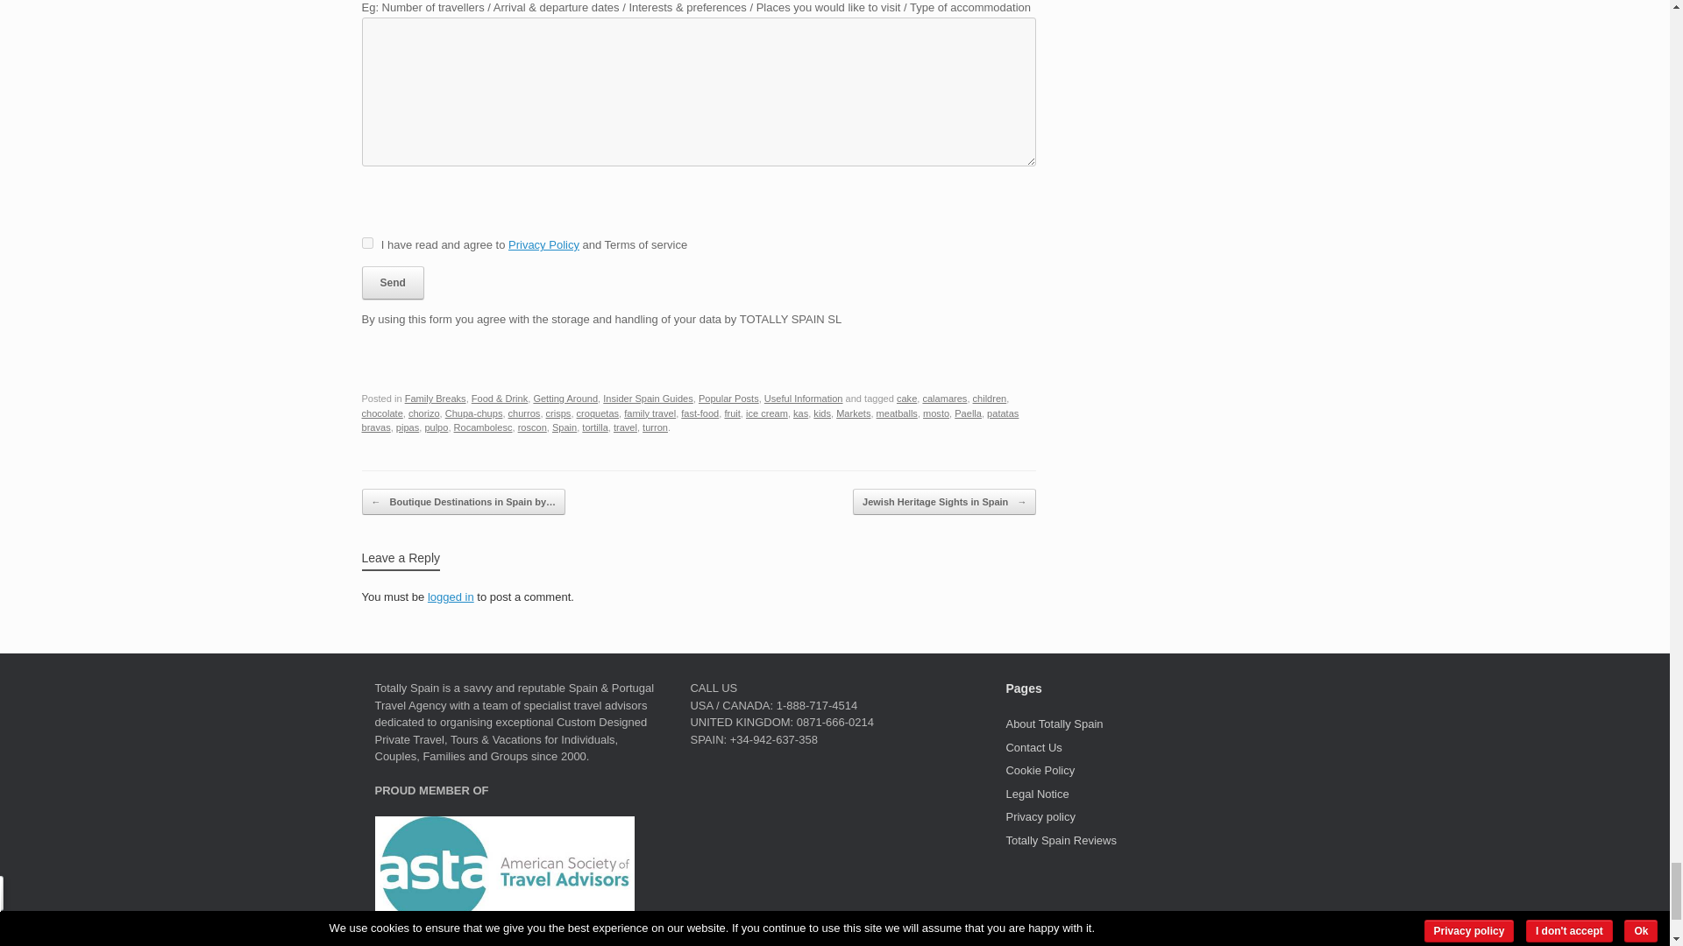  Describe the element at coordinates (393, 282) in the screenshot. I see `Send` at that location.